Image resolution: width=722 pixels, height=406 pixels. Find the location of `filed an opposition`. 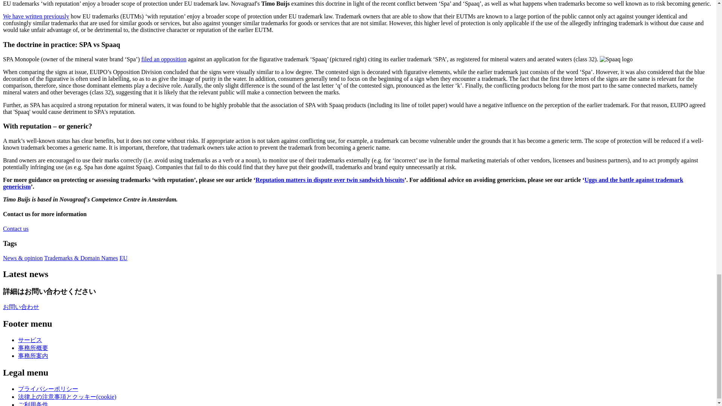

filed an opposition is located at coordinates (164, 59).